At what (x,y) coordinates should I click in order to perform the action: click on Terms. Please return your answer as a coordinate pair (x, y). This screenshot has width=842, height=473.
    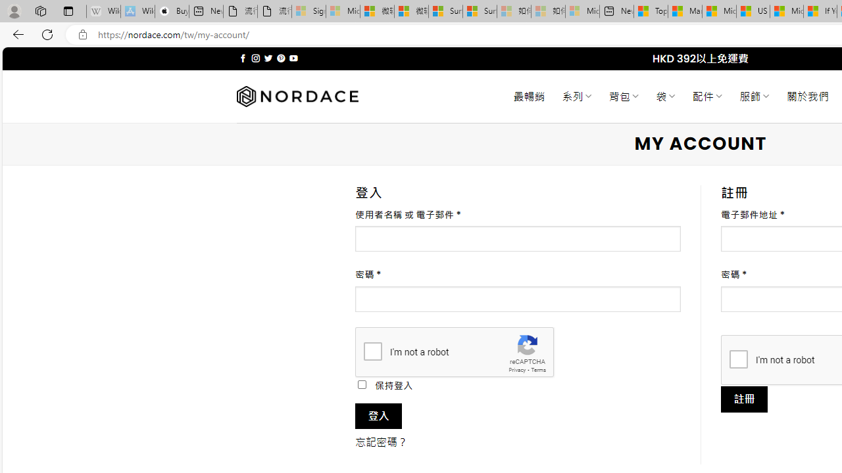
    Looking at the image, I should click on (538, 369).